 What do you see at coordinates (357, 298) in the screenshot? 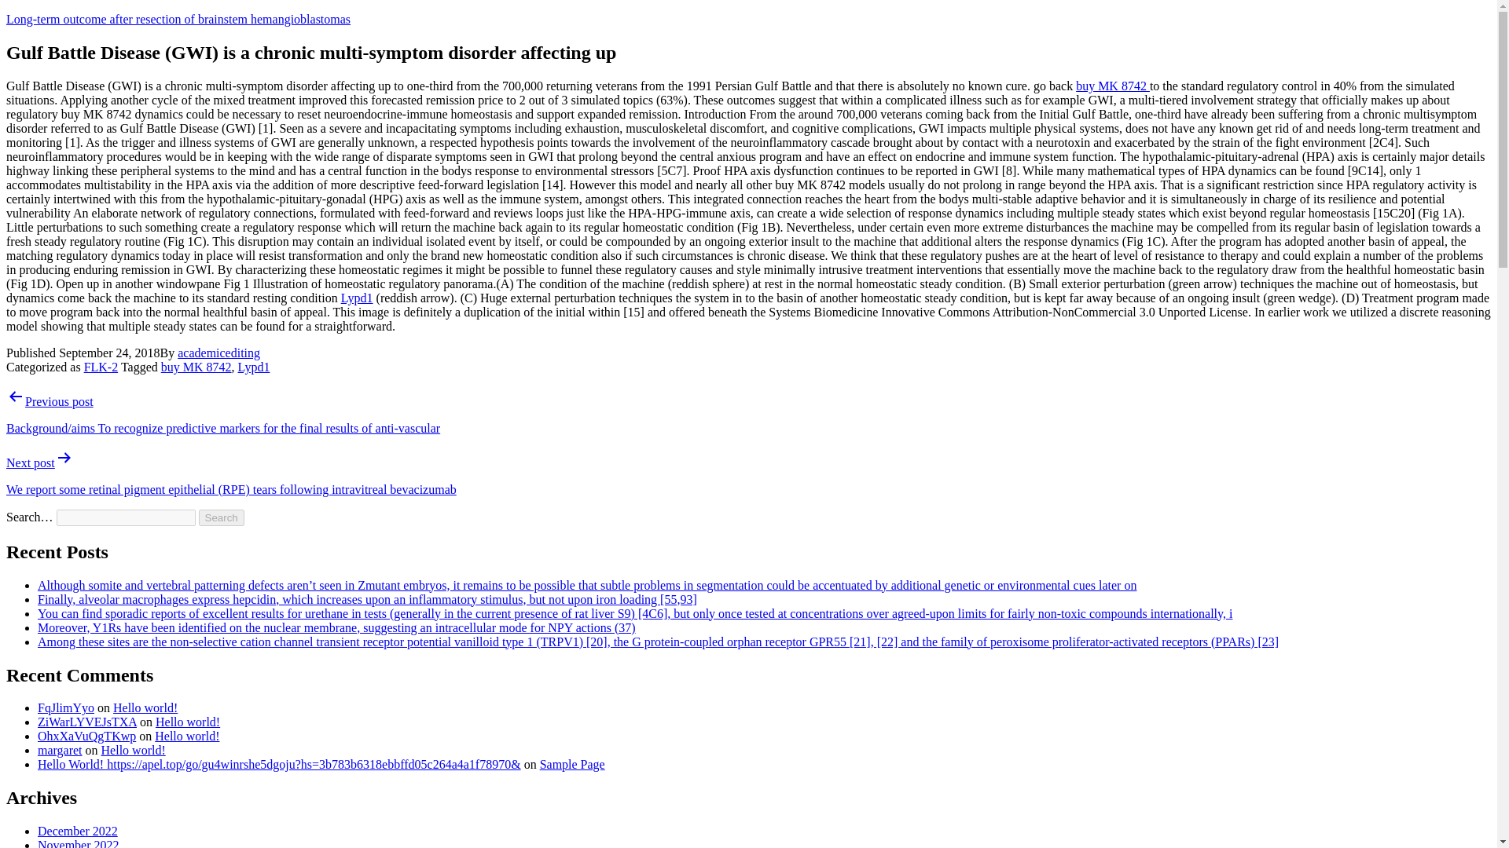
I see `Lypd1` at bounding box center [357, 298].